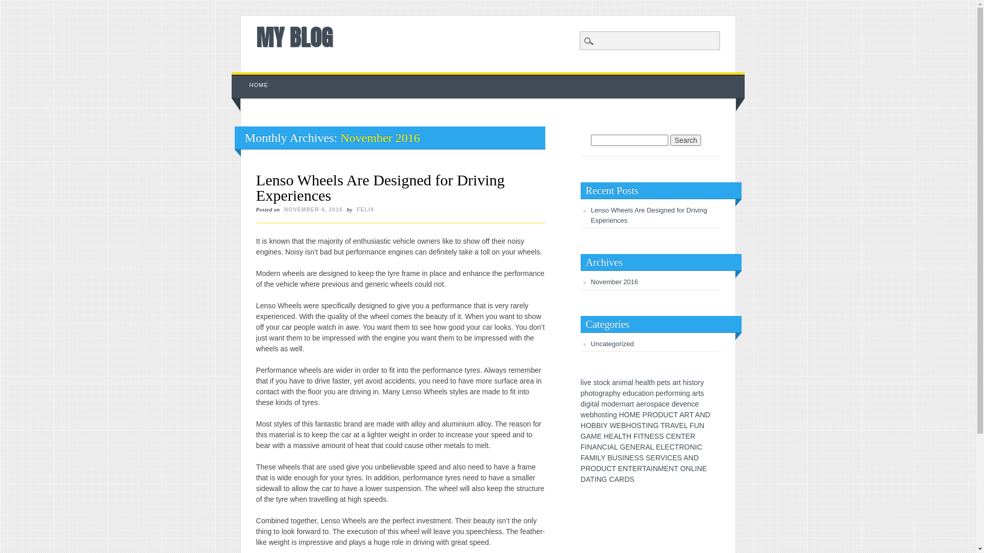 The width and height of the screenshot is (984, 553). I want to click on D, so click(627, 479).